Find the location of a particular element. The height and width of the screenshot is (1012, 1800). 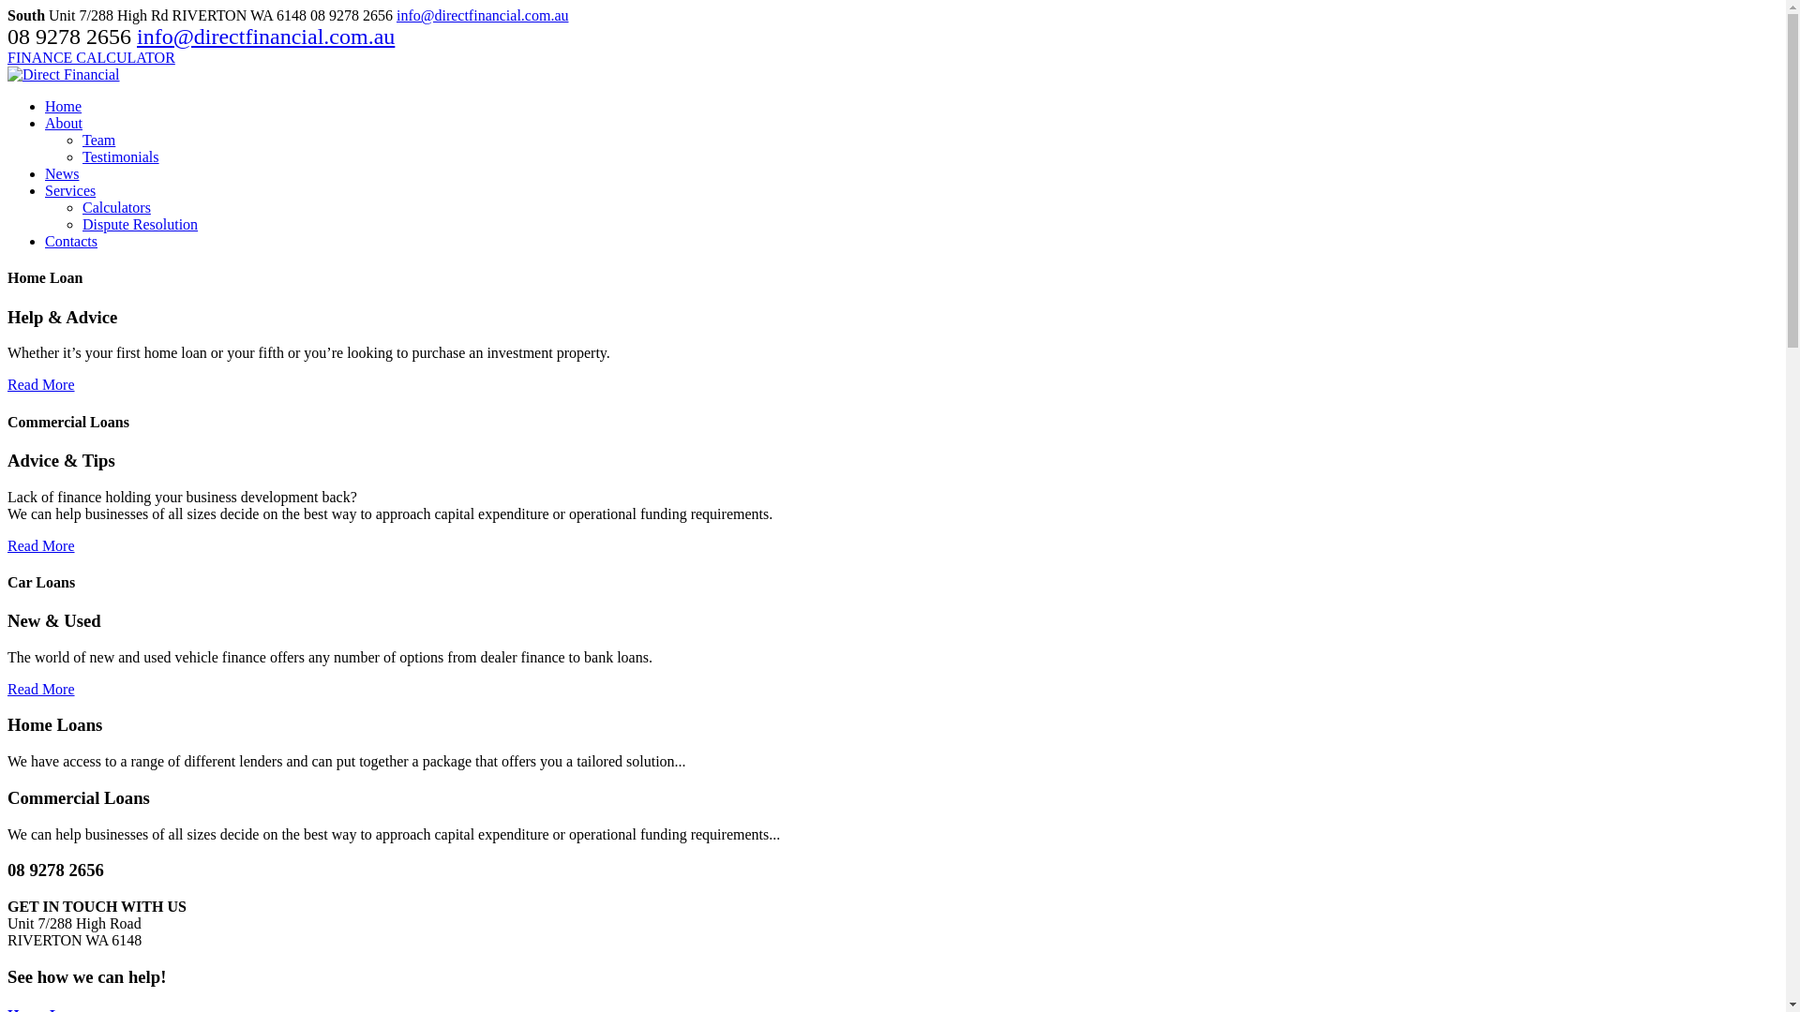

Services is located at coordinates (70, 191).